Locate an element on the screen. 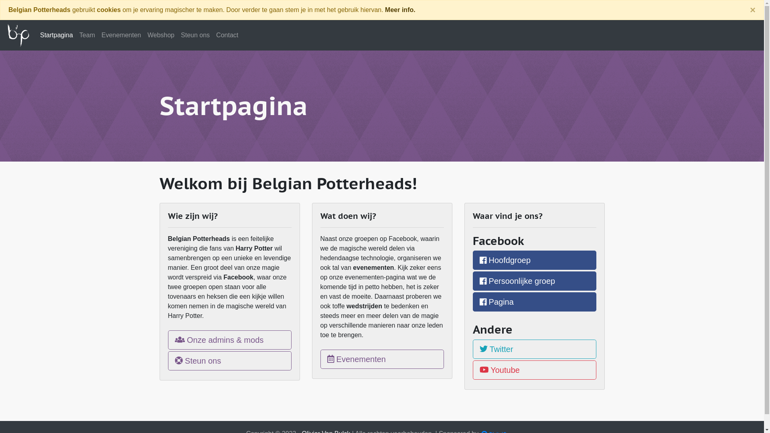  Webshop is located at coordinates (161, 35).